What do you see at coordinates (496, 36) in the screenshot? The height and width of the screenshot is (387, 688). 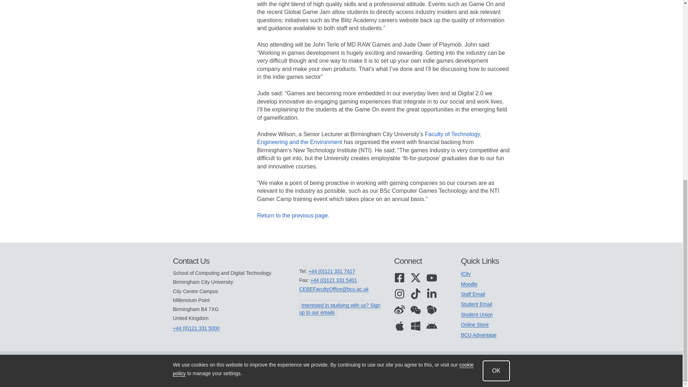 I see `OK` at bounding box center [496, 36].